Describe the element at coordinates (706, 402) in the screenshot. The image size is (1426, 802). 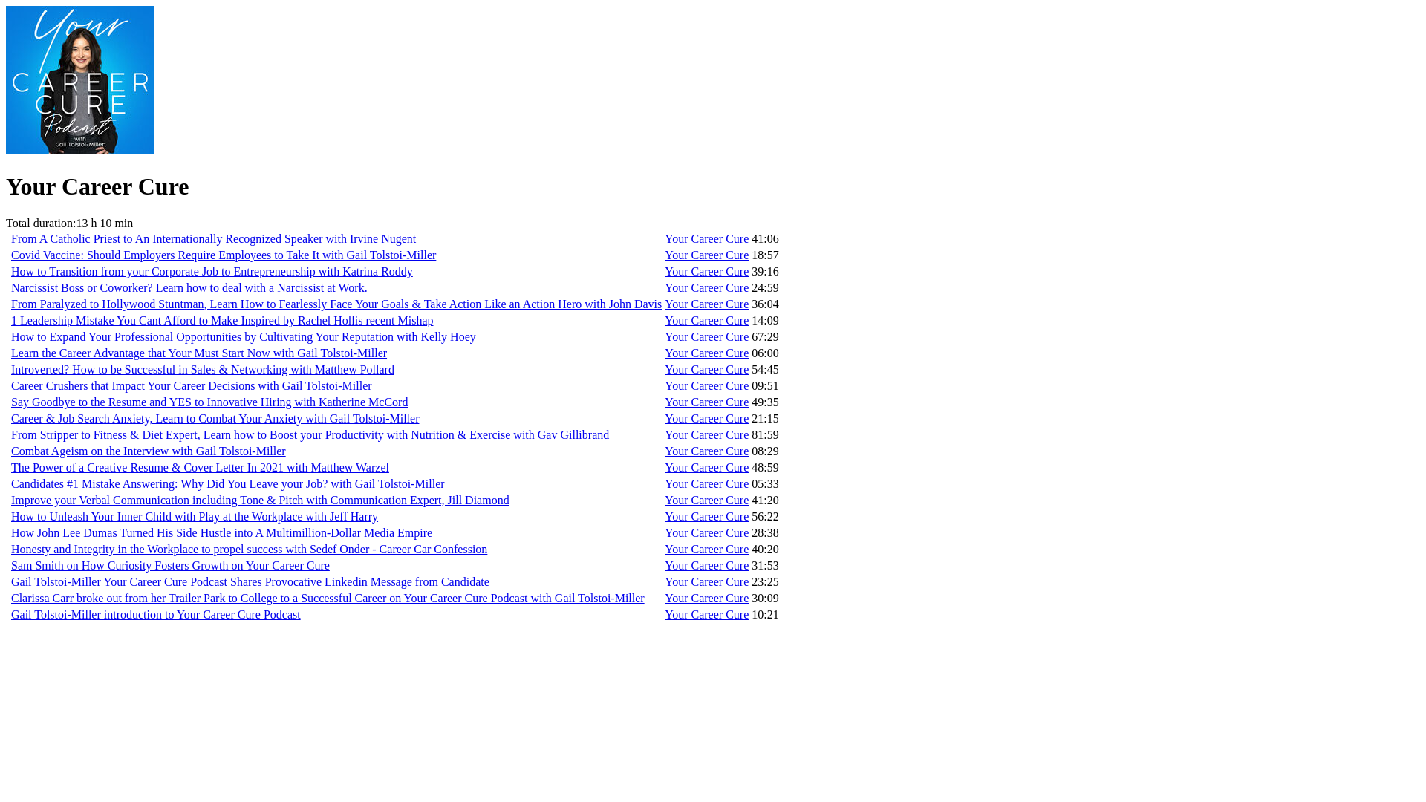
I see `Your Career Cure` at that location.